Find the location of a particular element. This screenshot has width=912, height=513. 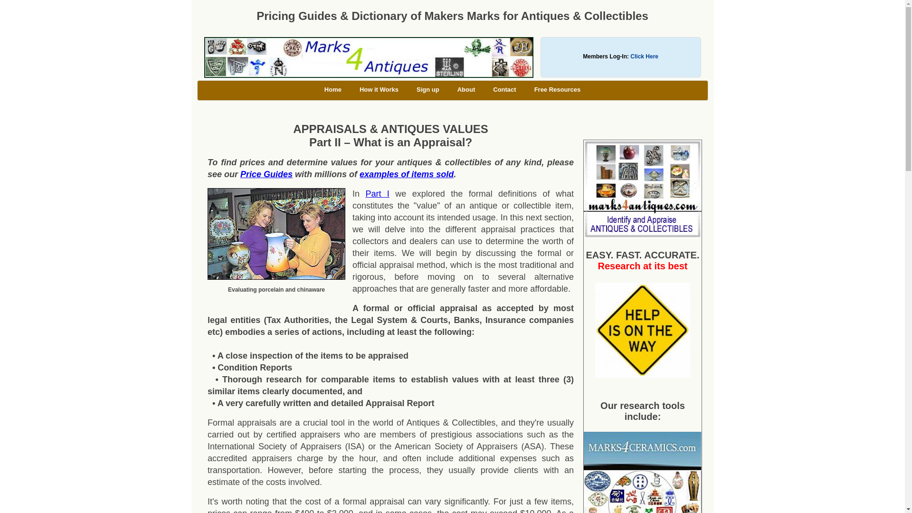

Home is located at coordinates (332, 89).